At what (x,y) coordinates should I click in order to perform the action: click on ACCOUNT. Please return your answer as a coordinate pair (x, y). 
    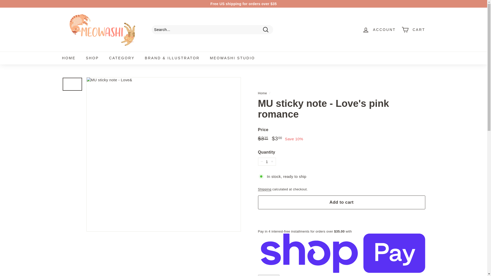
    Looking at the image, I should click on (379, 29).